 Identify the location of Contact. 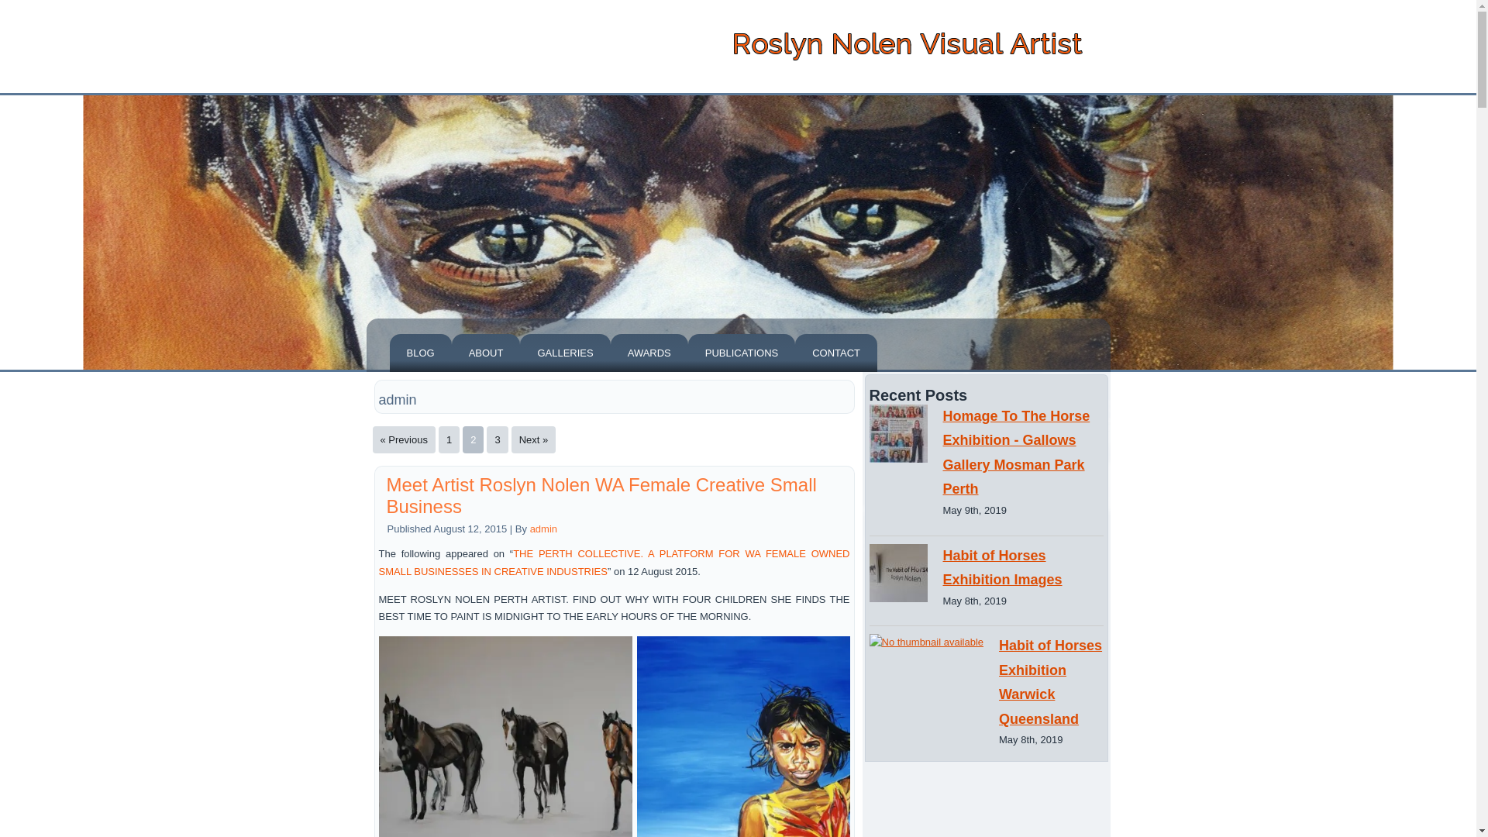
(835, 352).